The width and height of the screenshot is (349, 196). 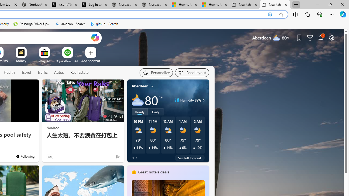 What do you see at coordinates (95, 5) in the screenshot?
I see `Log in to X / X` at bounding box center [95, 5].